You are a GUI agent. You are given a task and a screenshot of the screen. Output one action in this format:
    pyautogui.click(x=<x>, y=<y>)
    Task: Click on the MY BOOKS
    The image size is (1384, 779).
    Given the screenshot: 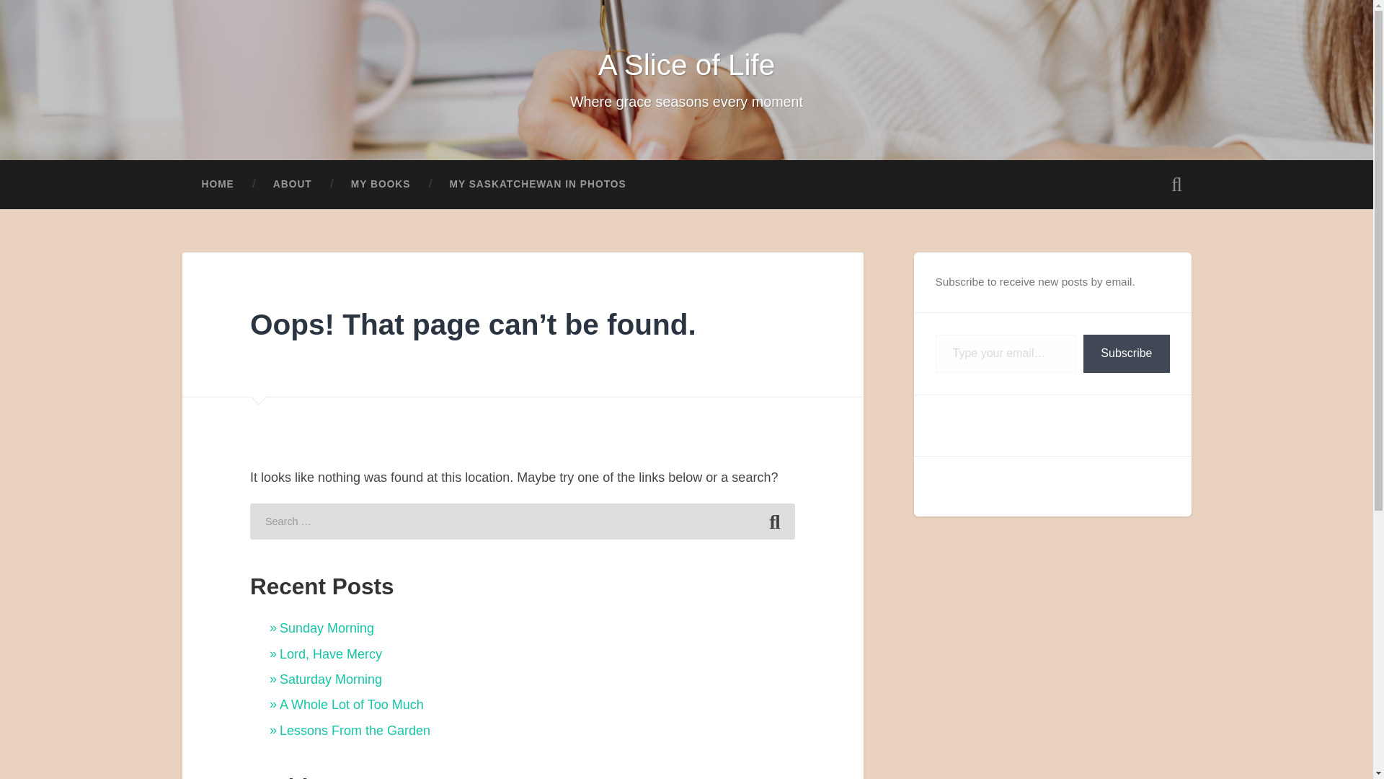 What is the action you would take?
    pyautogui.click(x=381, y=185)
    